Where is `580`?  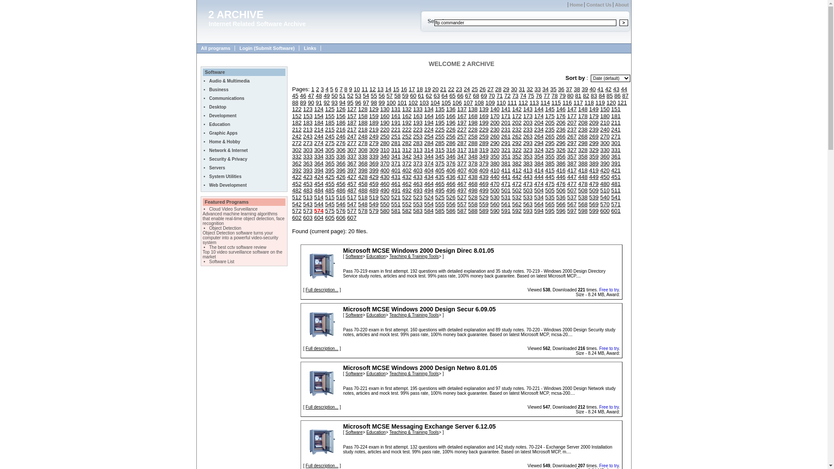
580 is located at coordinates (385, 211).